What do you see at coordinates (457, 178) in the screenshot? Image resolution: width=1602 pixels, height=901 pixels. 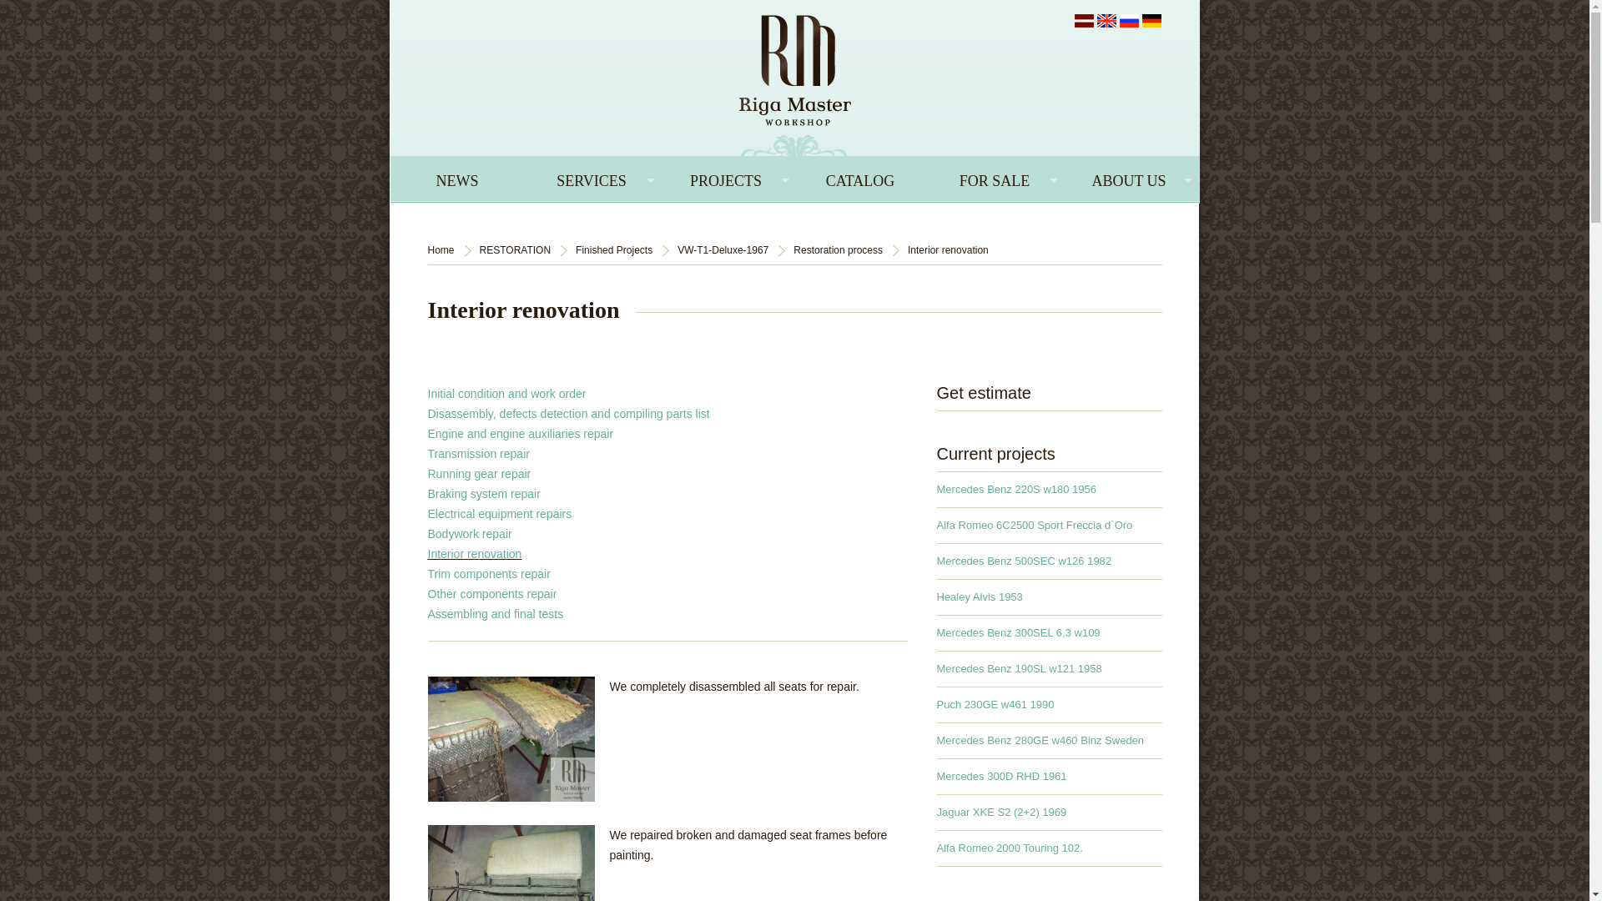 I see `NEWS` at bounding box center [457, 178].